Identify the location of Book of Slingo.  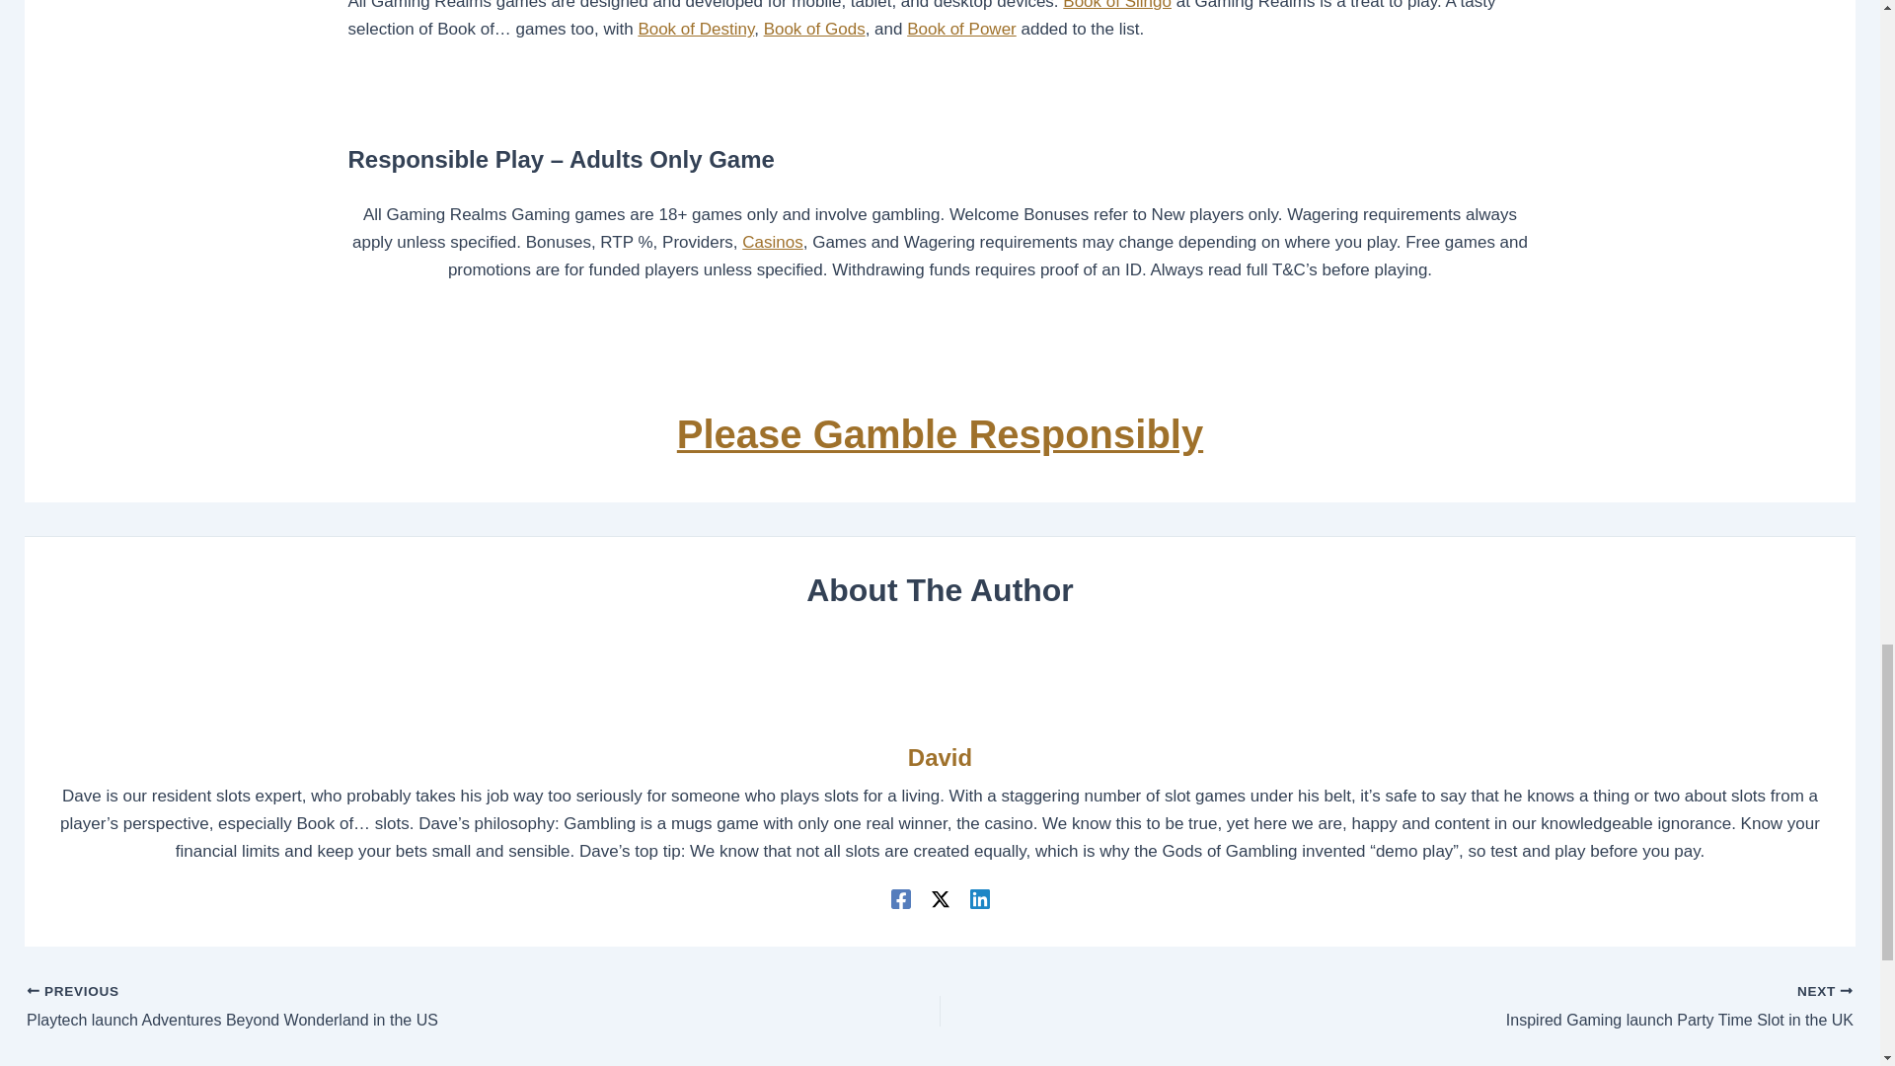
(1117, 5).